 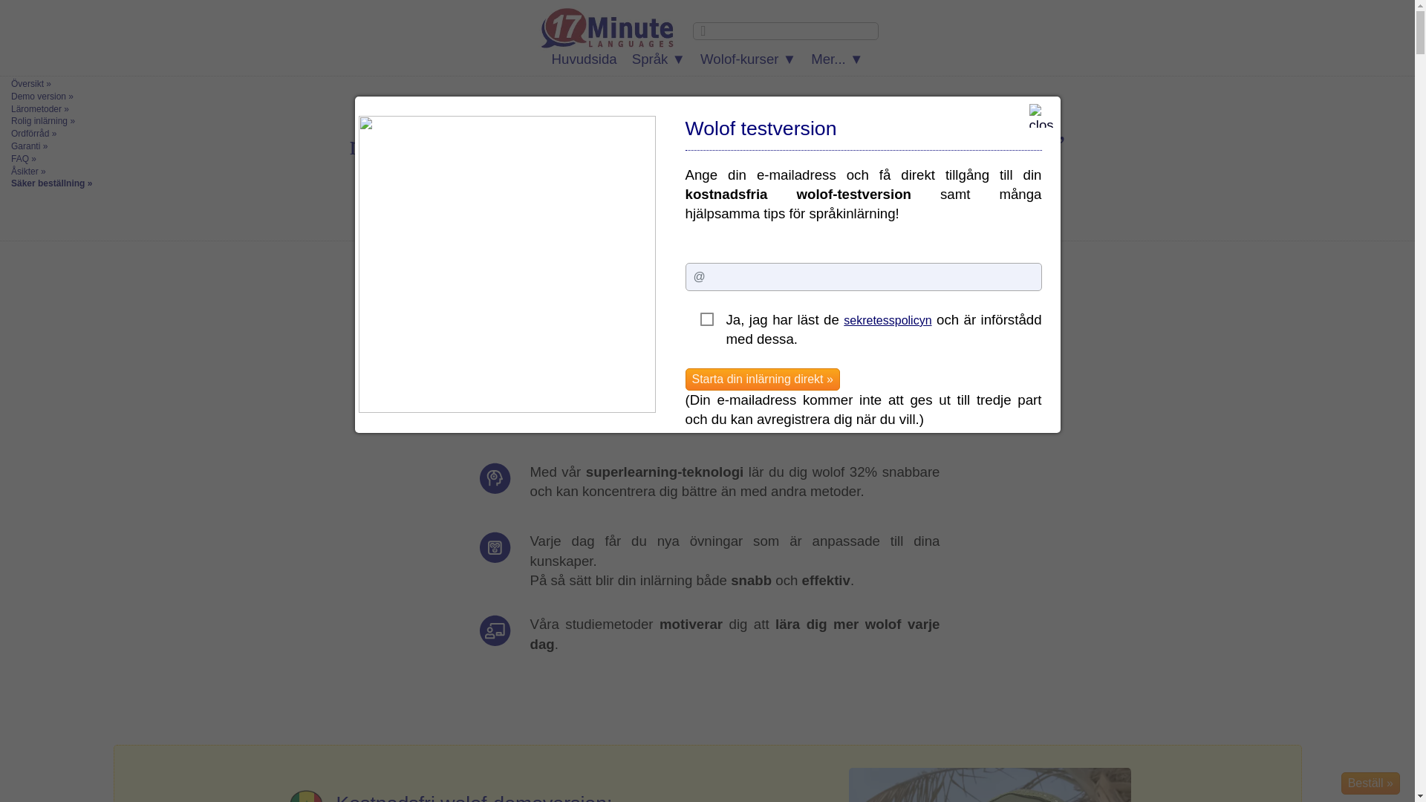 I want to click on Huvudsida, so click(x=585, y=59).